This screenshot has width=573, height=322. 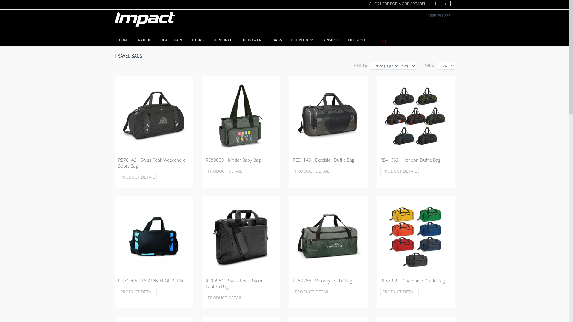 What do you see at coordinates (303, 37) in the screenshot?
I see `PROMOTIONS` at bounding box center [303, 37].